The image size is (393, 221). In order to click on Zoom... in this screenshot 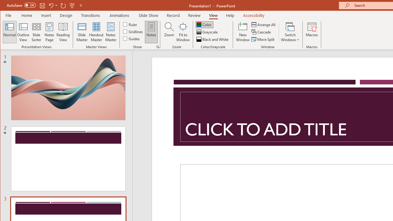, I will do `click(169, 32)`.